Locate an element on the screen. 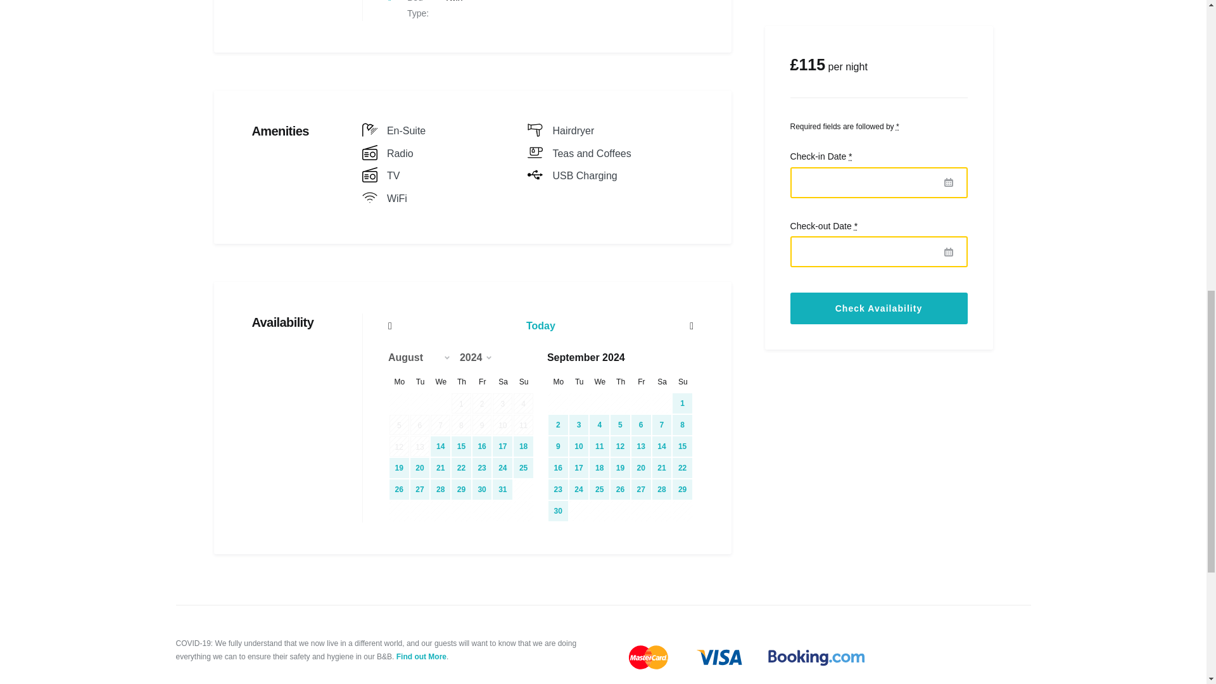  Book is located at coordinates (997, 41).